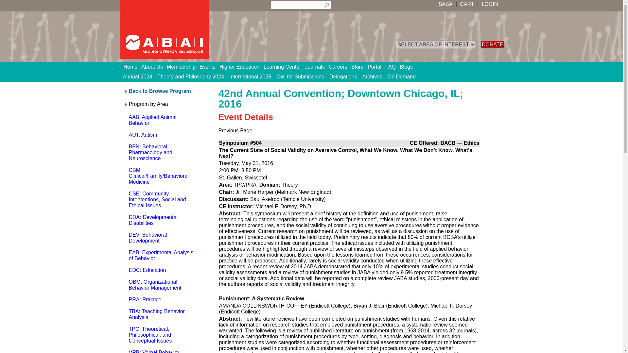  What do you see at coordinates (392, 67) in the screenshot?
I see `FAQ` at bounding box center [392, 67].